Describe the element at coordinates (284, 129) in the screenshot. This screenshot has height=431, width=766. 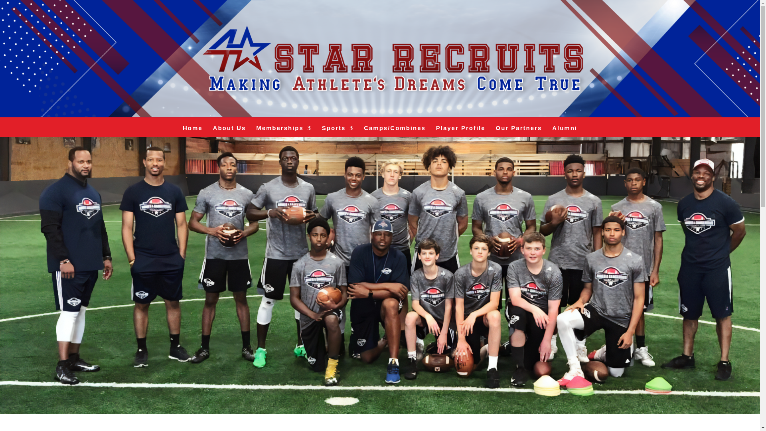
I see `Memberships` at that location.